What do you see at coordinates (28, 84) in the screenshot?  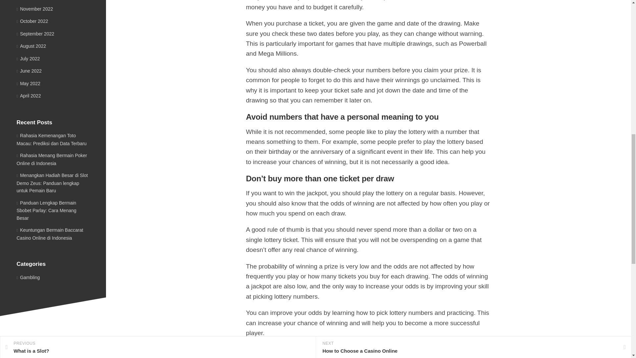 I see `May 2022` at bounding box center [28, 84].